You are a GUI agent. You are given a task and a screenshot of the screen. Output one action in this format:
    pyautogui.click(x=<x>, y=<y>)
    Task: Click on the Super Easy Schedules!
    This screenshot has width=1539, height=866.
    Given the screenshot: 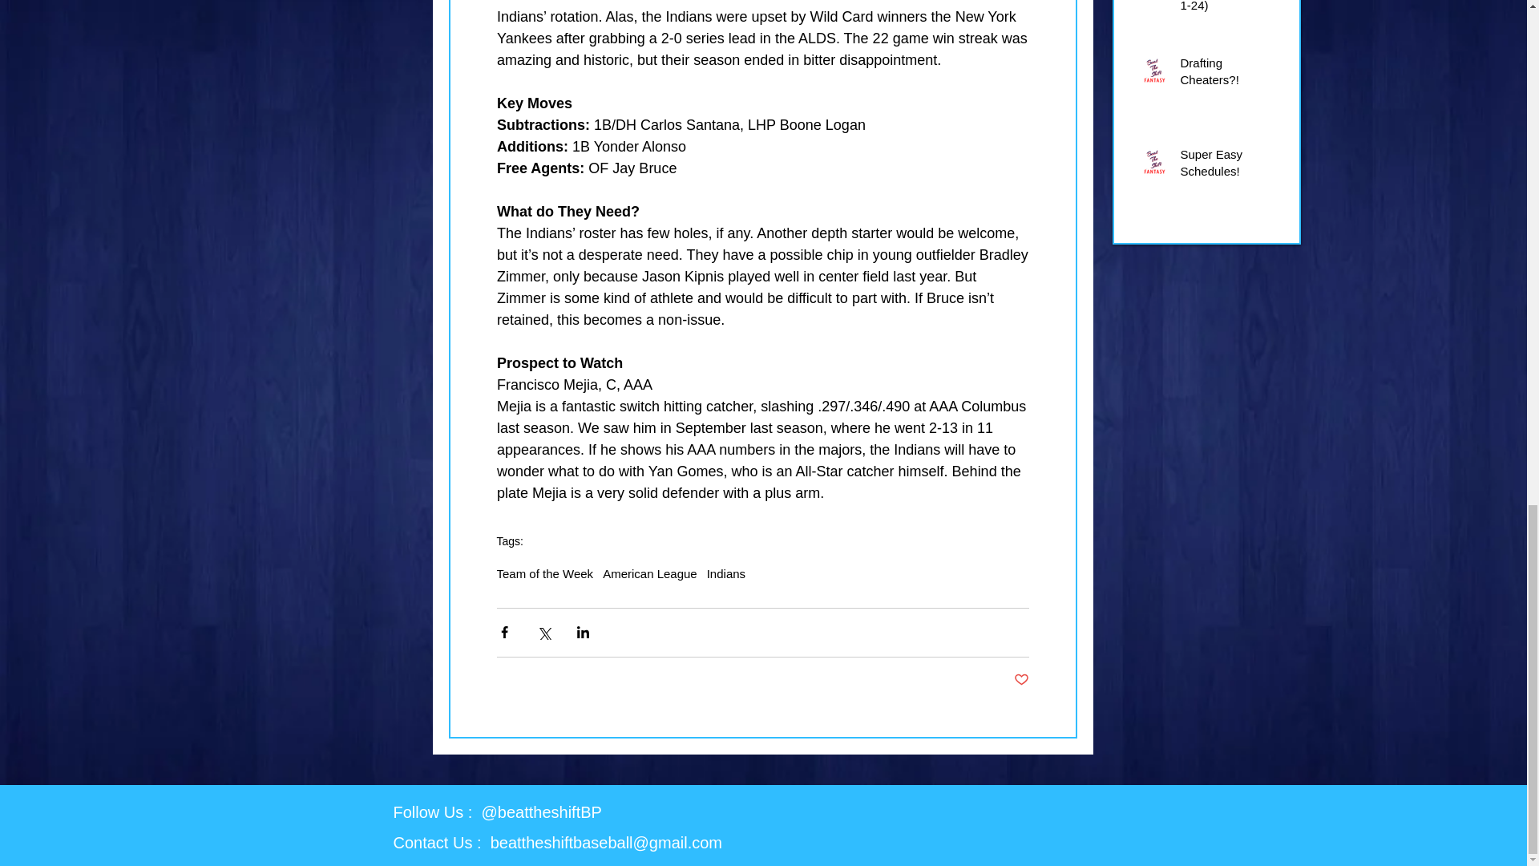 What is the action you would take?
    pyautogui.click(x=1230, y=166)
    